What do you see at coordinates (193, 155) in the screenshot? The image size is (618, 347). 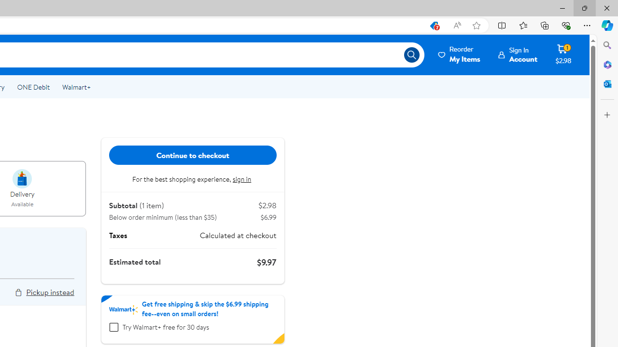 I see `Continue to checkout` at bounding box center [193, 155].